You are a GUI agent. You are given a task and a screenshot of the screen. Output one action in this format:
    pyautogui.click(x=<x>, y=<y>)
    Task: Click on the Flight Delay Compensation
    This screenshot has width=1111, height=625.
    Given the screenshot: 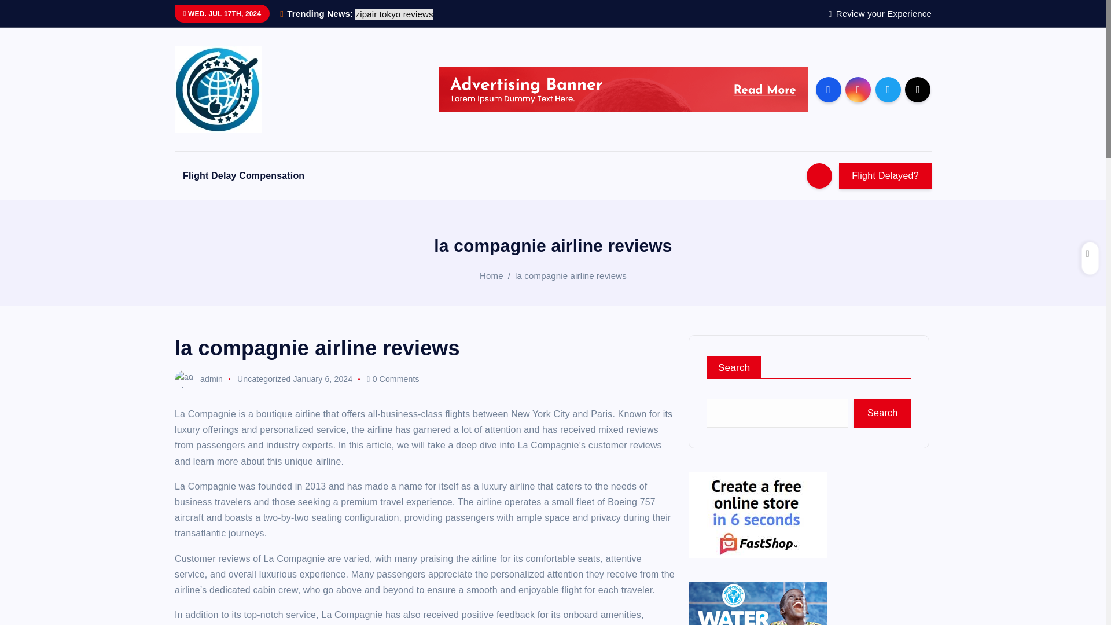 What is the action you would take?
    pyautogui.click(x=243, y=176)
    